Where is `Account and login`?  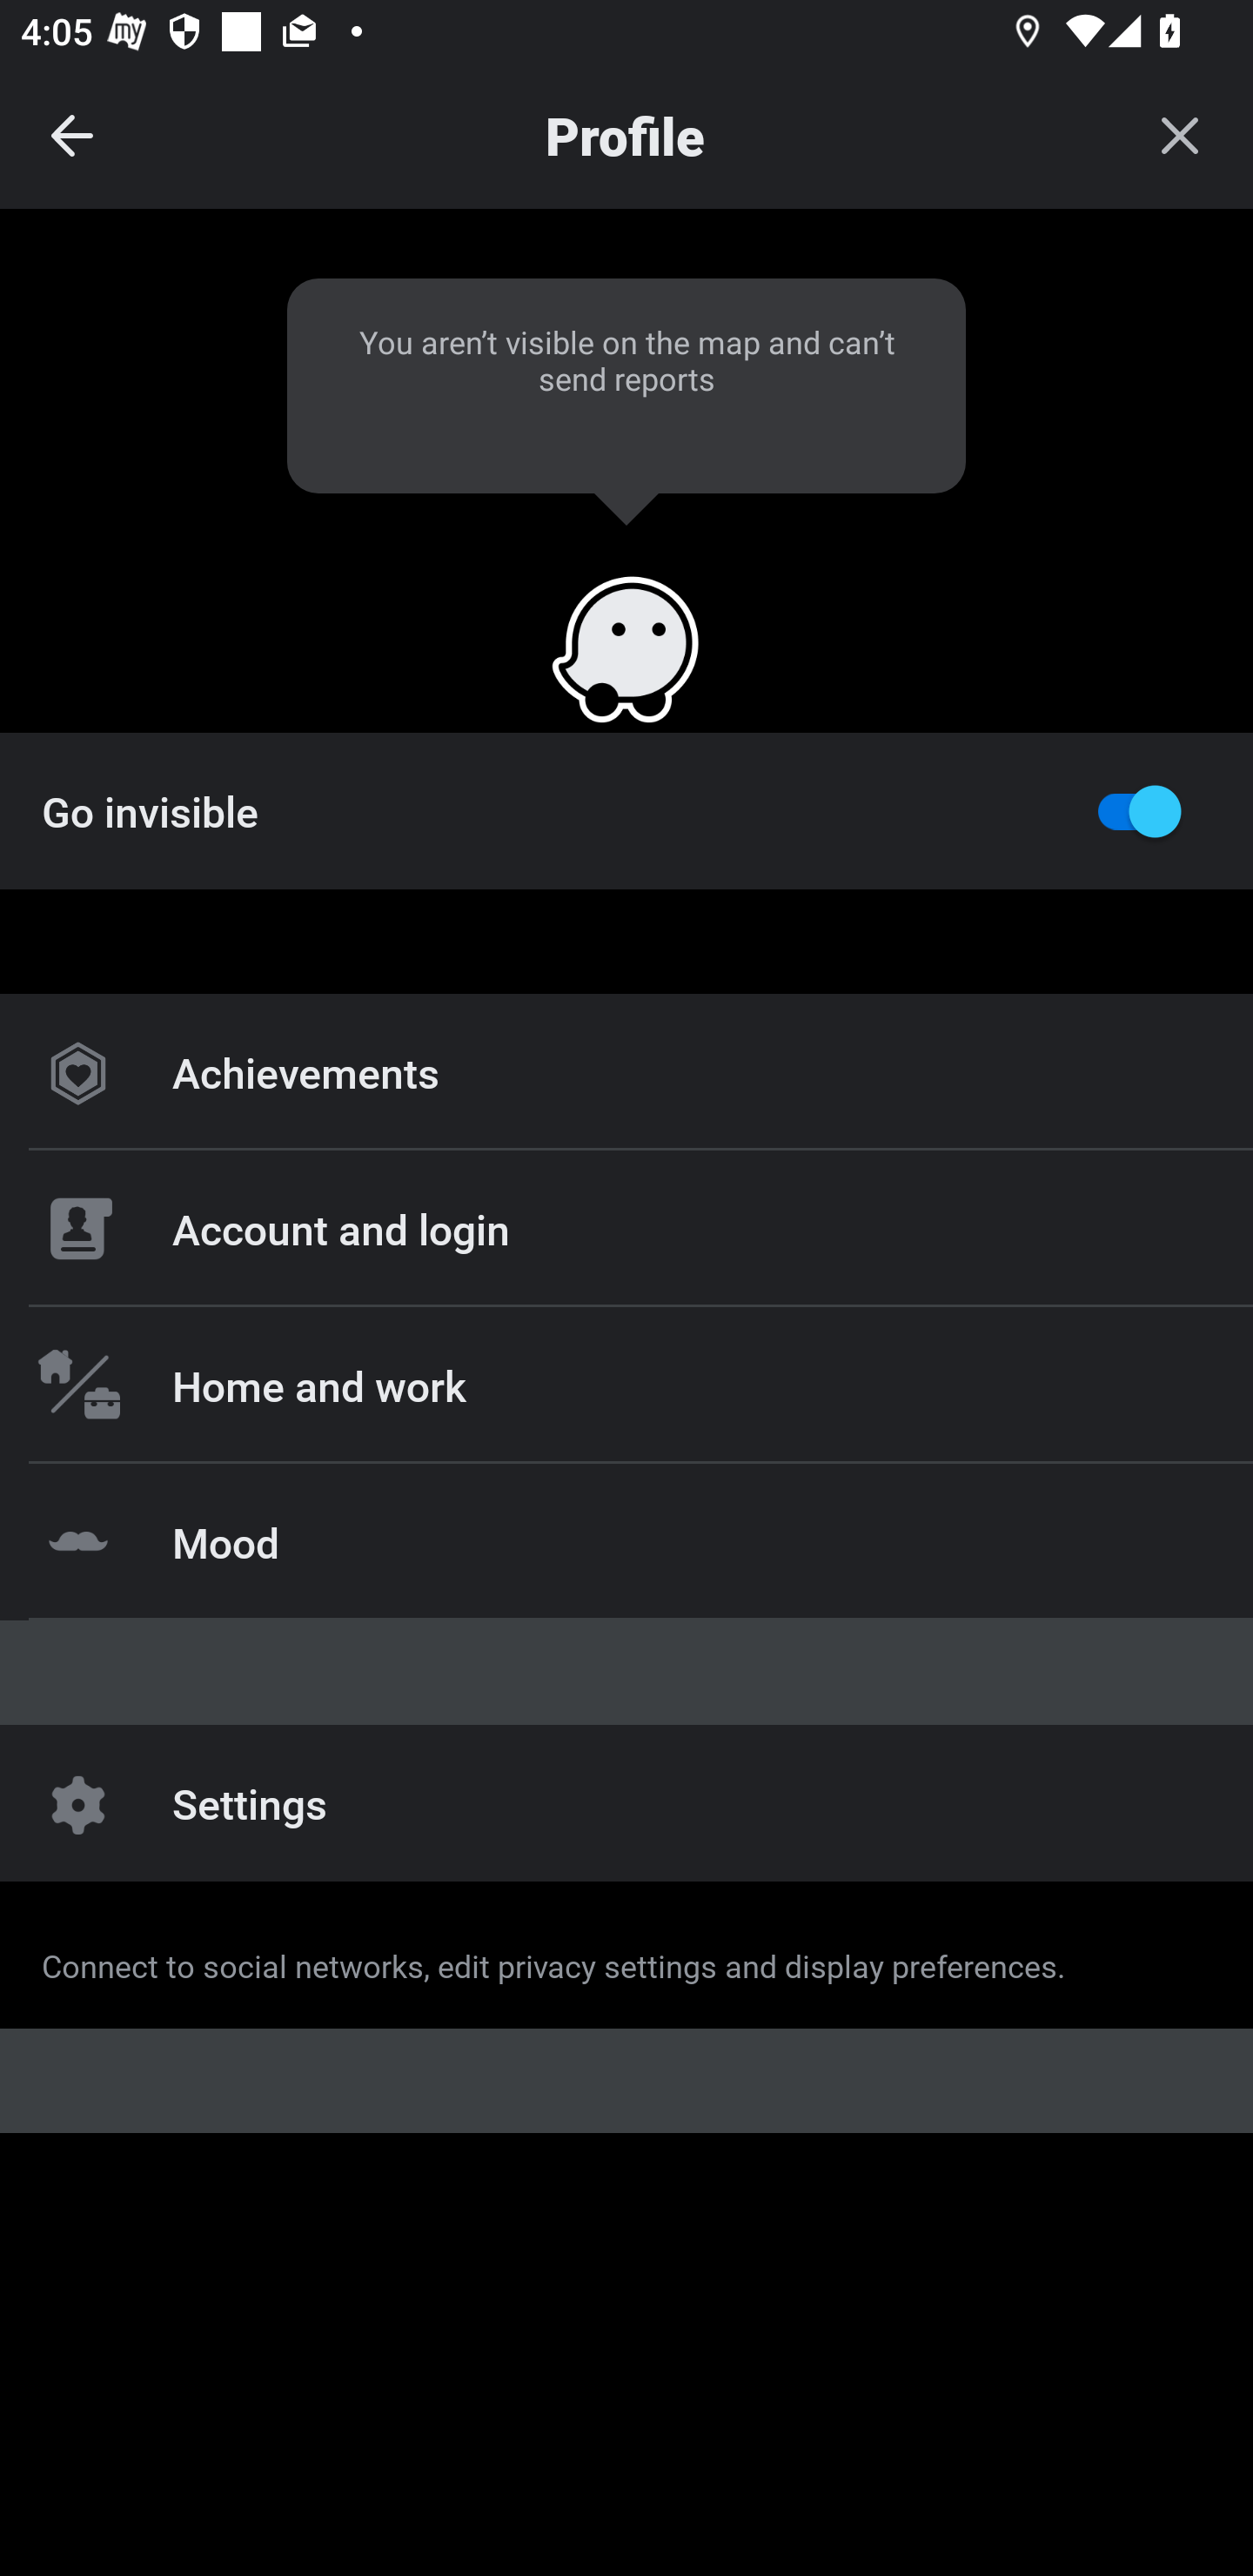
Account and login is located at coordinates (626, 1229).